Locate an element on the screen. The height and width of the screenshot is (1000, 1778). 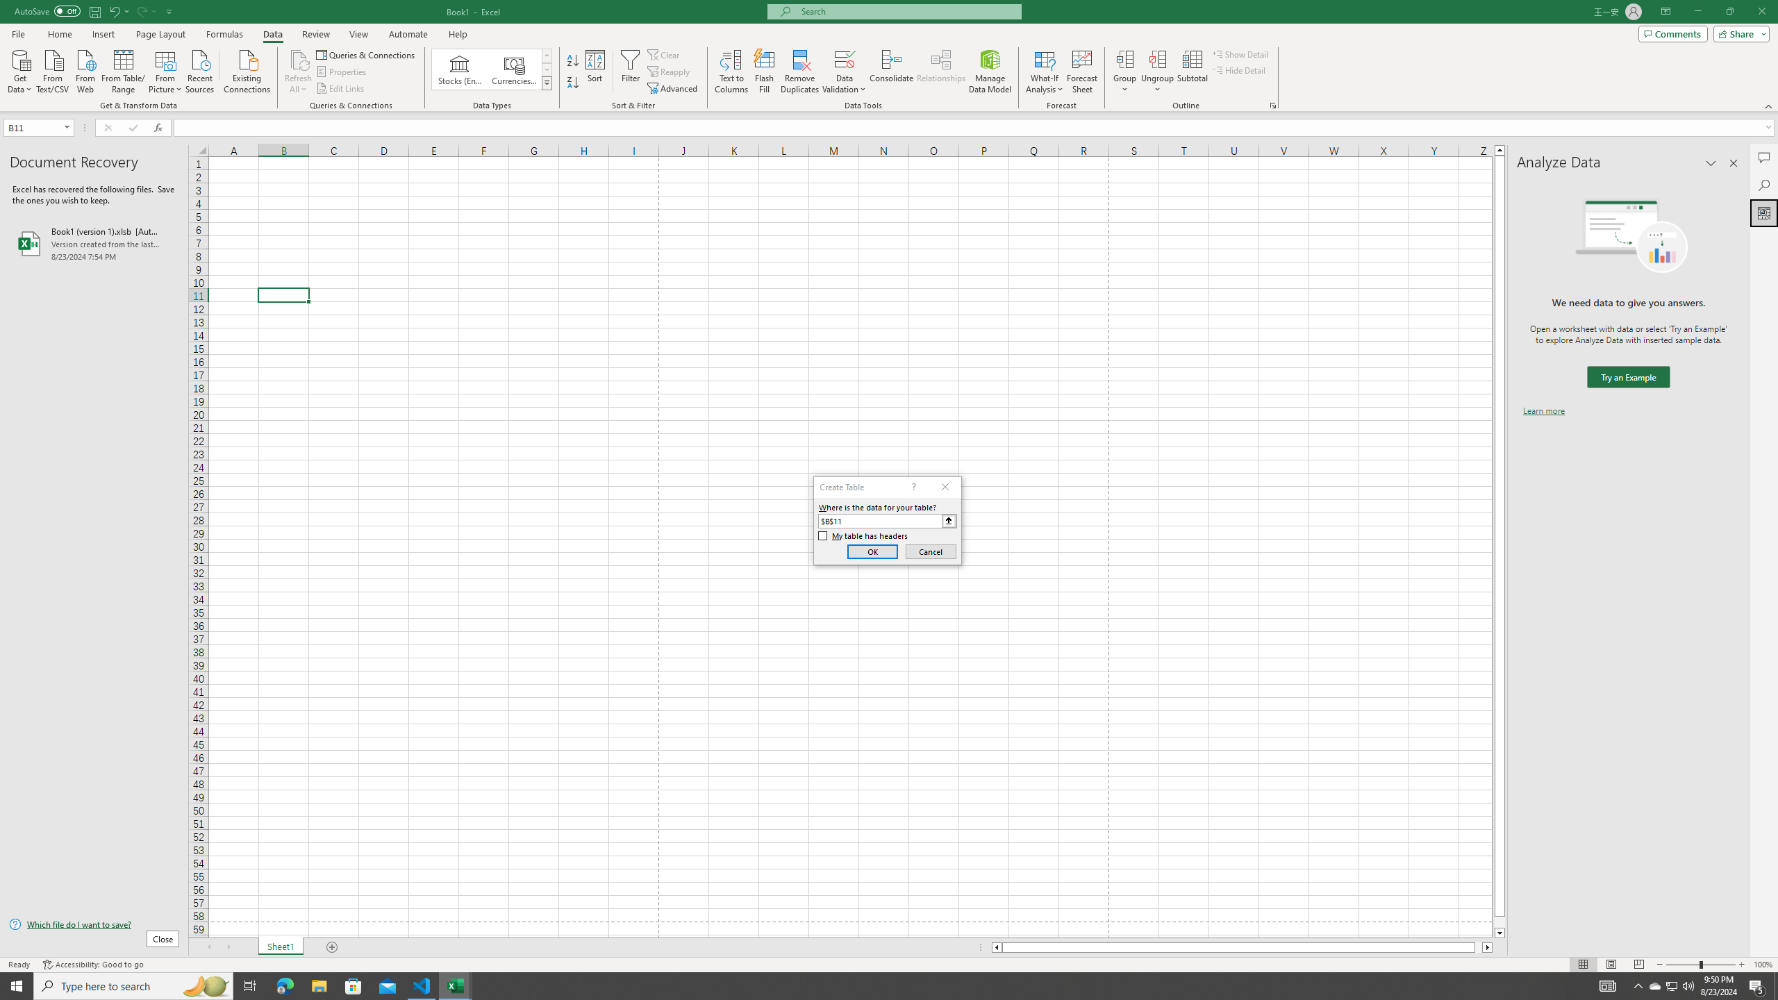
Share is located at coordinates (1739, 33).